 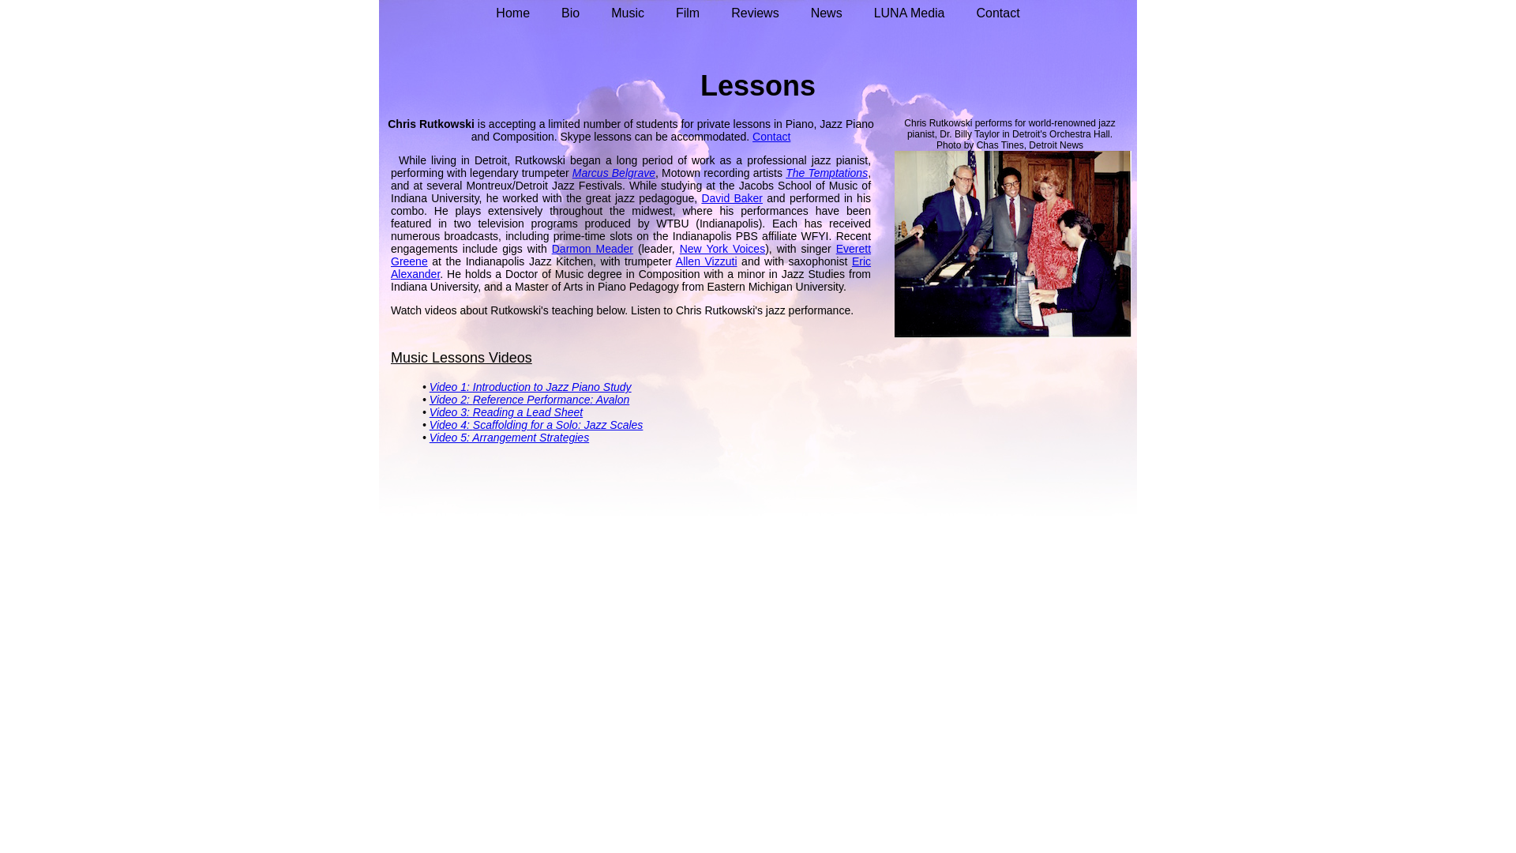 What do you see at coordinates (451, 425) in the screenshot?
I see `Video 4:` at bounding box center [451, 425].